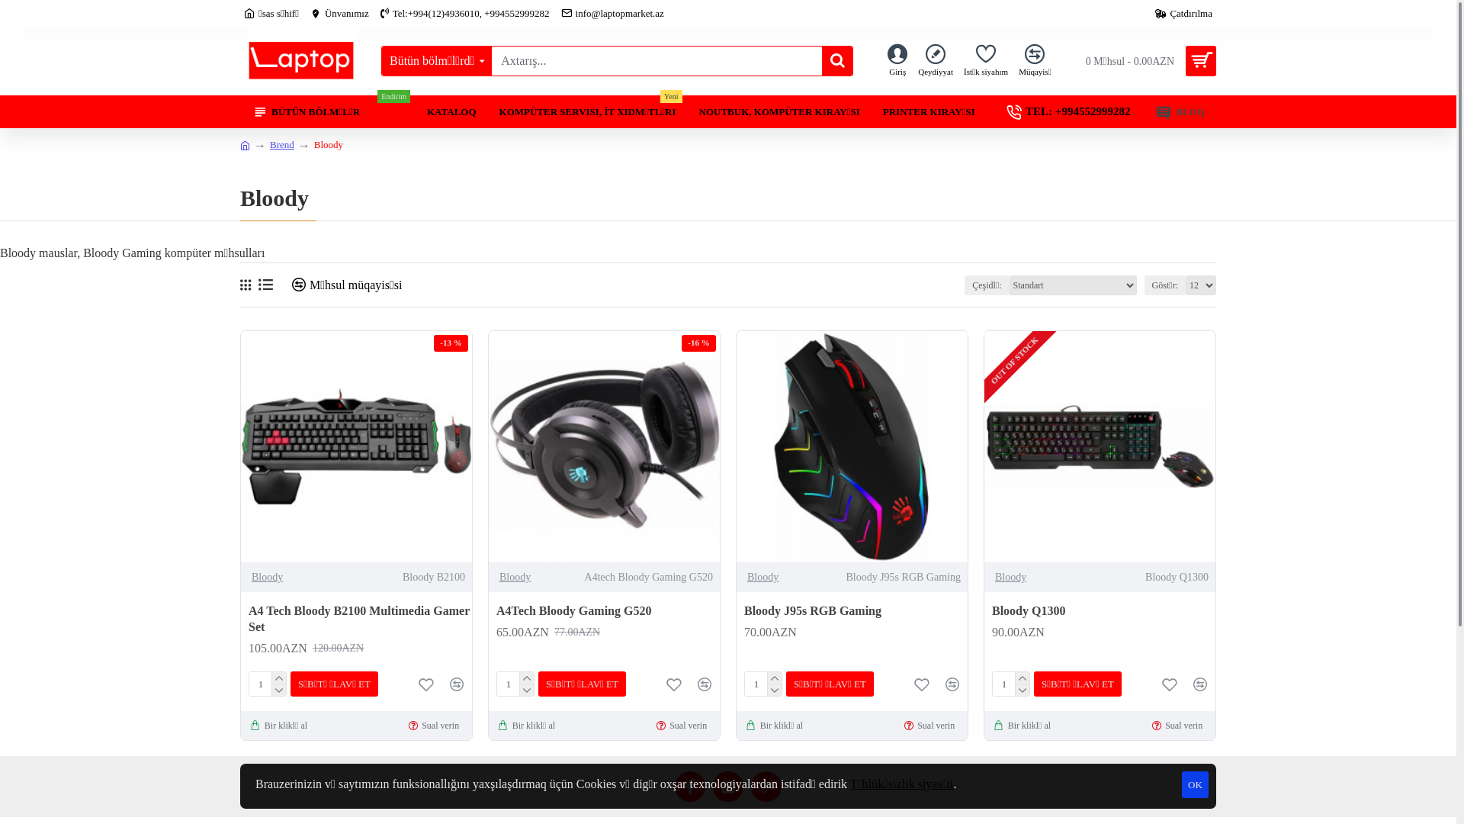  I want to click on Bloody Q1300, so click(1029, 612).